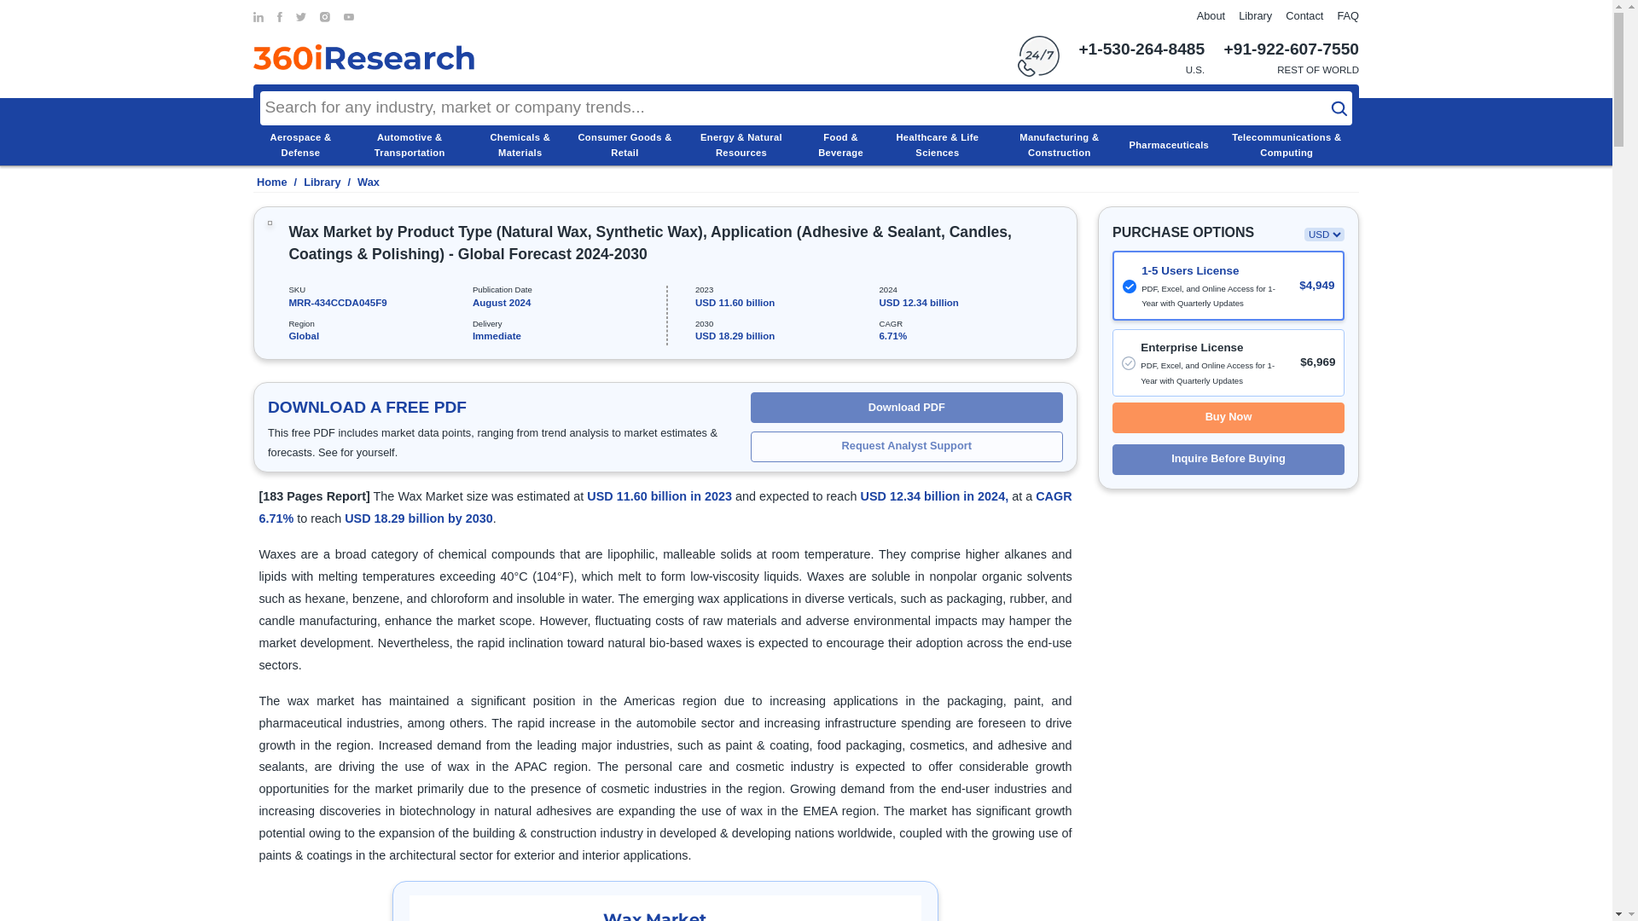 This screenshot has width=1638, height=921. Describe the element at coordinates (906, 408) in the screenshot. I see `Download PDF` at that location.